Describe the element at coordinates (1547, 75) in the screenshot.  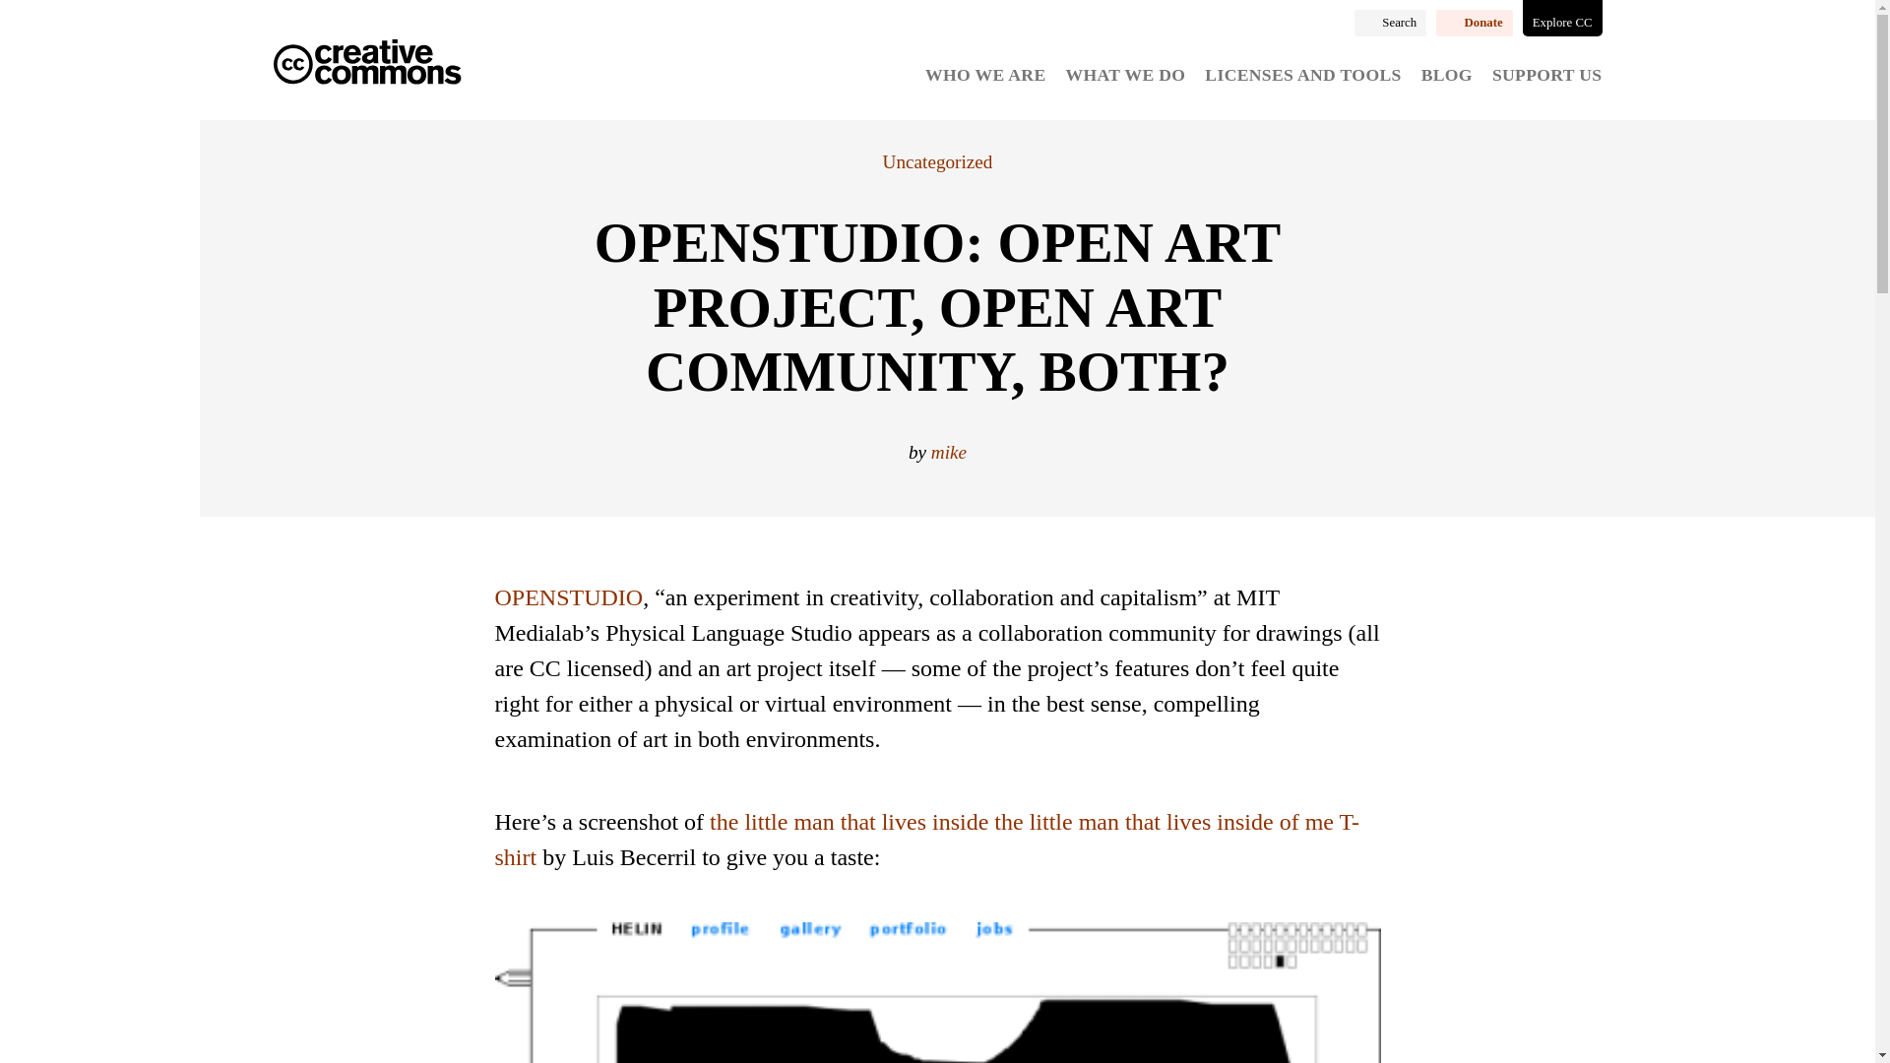
I see `SUPPORT US` at that location.